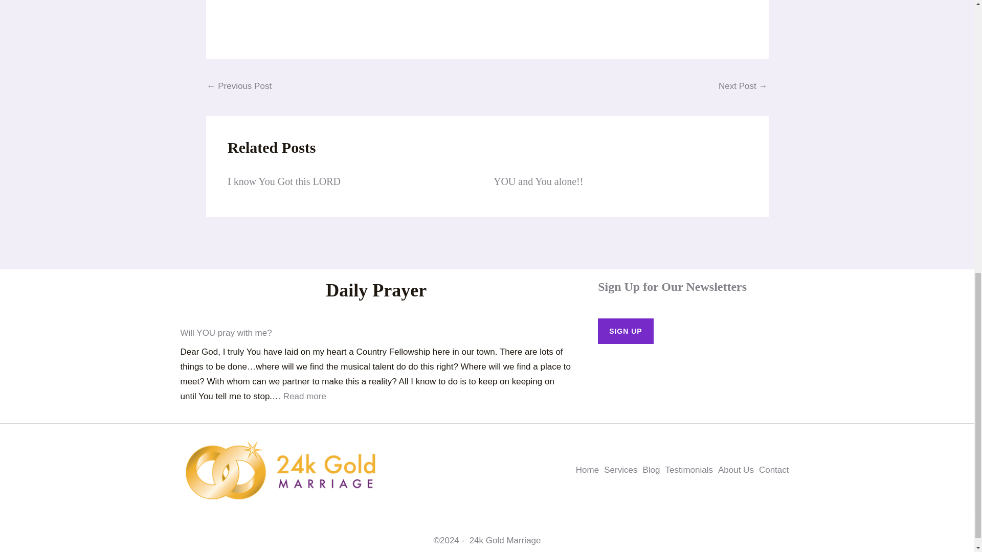 The image size is (982, 552). Describe the element at coordinates (743, 87) in the screenshot. I see `Staying in love after the new wears off` at that location.